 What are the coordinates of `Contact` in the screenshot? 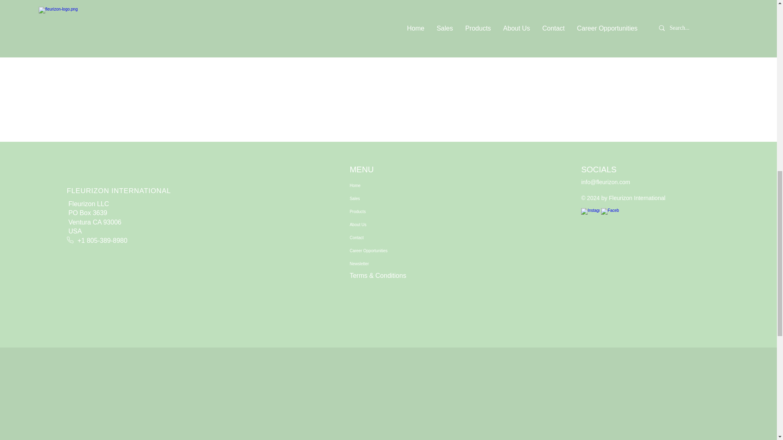 It's located at (387, 238).